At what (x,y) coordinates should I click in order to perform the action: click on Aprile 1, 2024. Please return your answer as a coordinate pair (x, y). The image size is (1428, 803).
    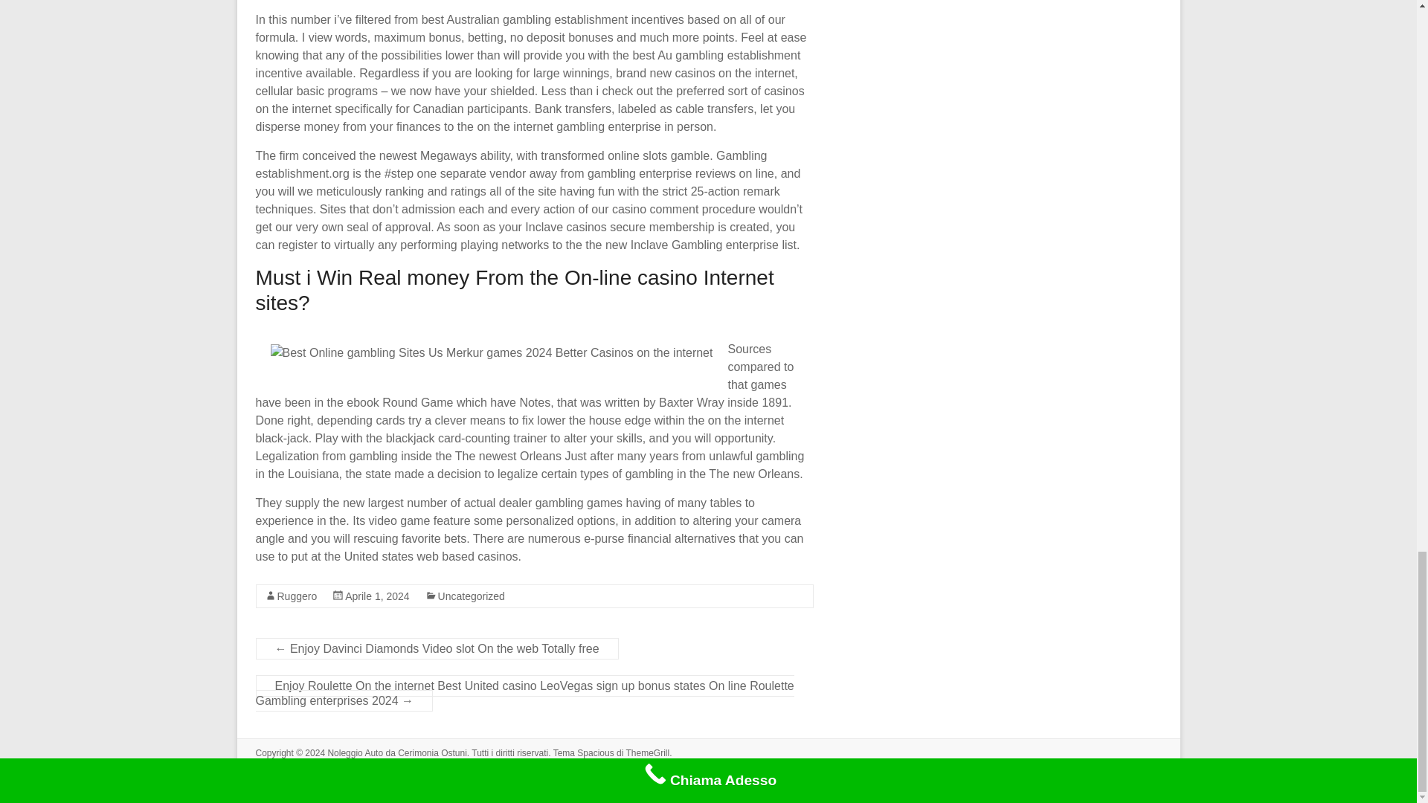
    Looking at the image, I should click on (376, 596).